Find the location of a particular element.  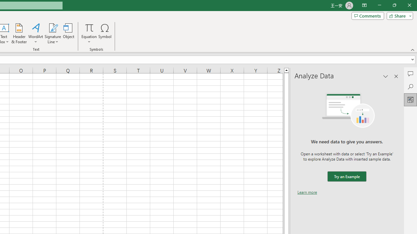

Close is located at coordinates (409, 5).